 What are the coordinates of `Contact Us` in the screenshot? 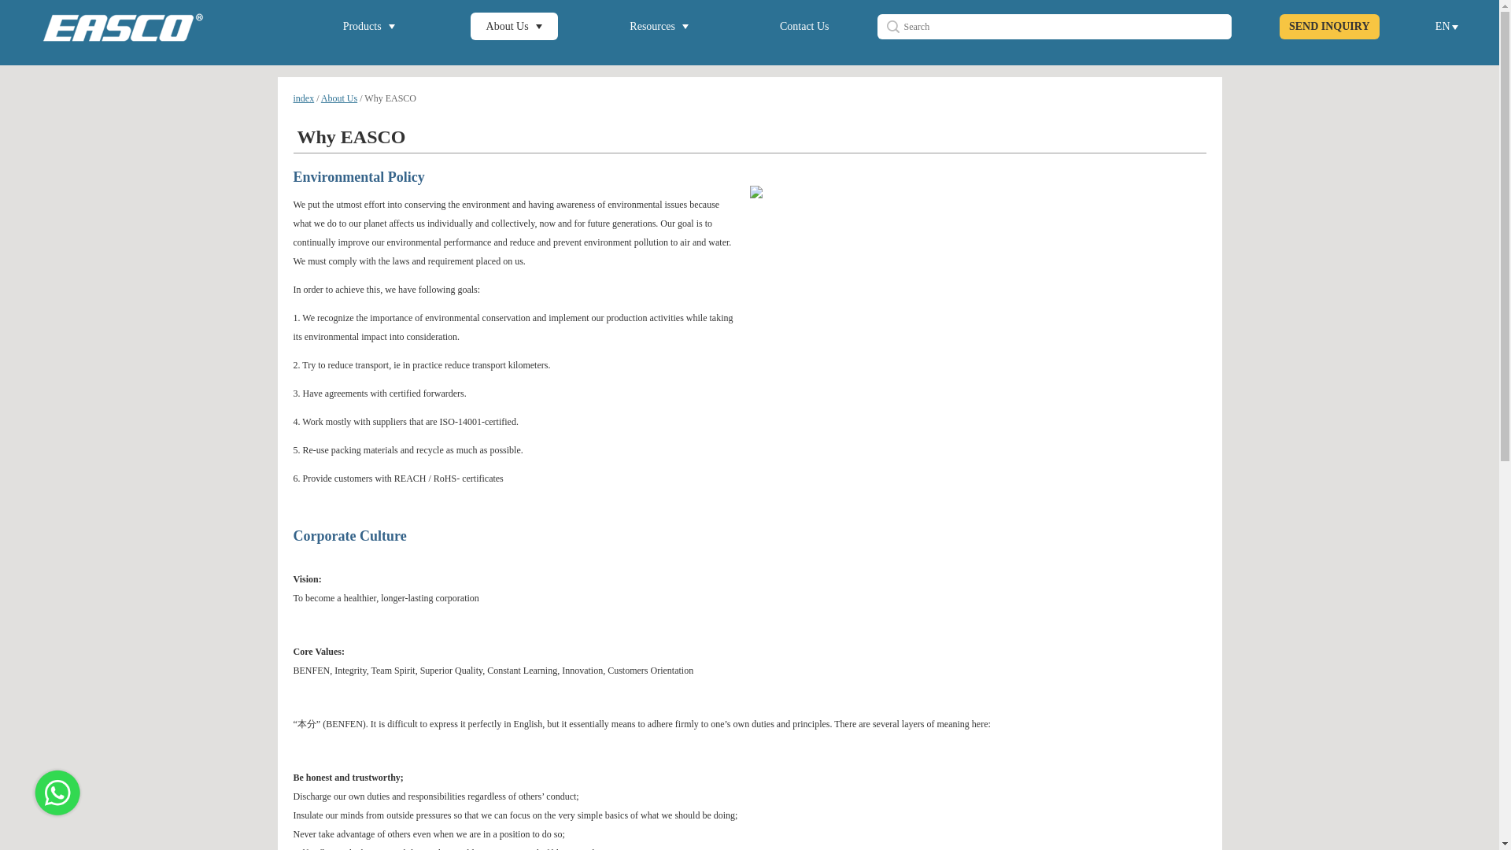 It's located at (804, 26).